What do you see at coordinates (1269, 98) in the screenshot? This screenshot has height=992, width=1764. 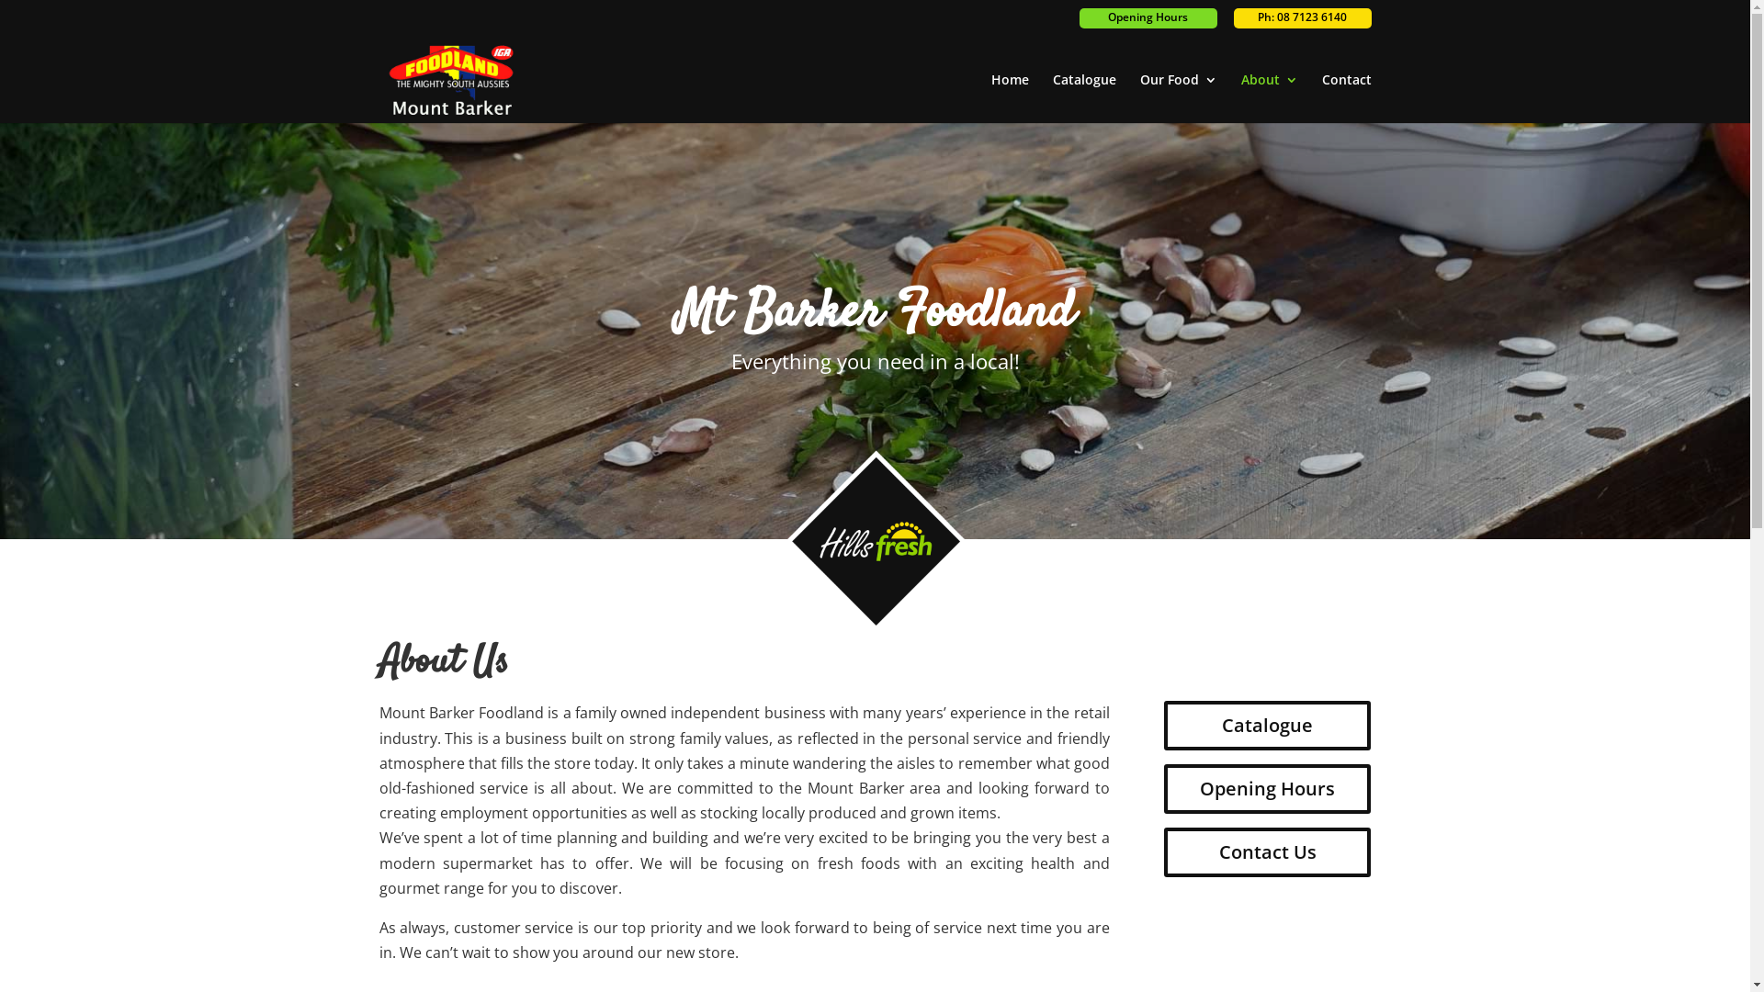 I see `About` at bounding box center [1269, 98].